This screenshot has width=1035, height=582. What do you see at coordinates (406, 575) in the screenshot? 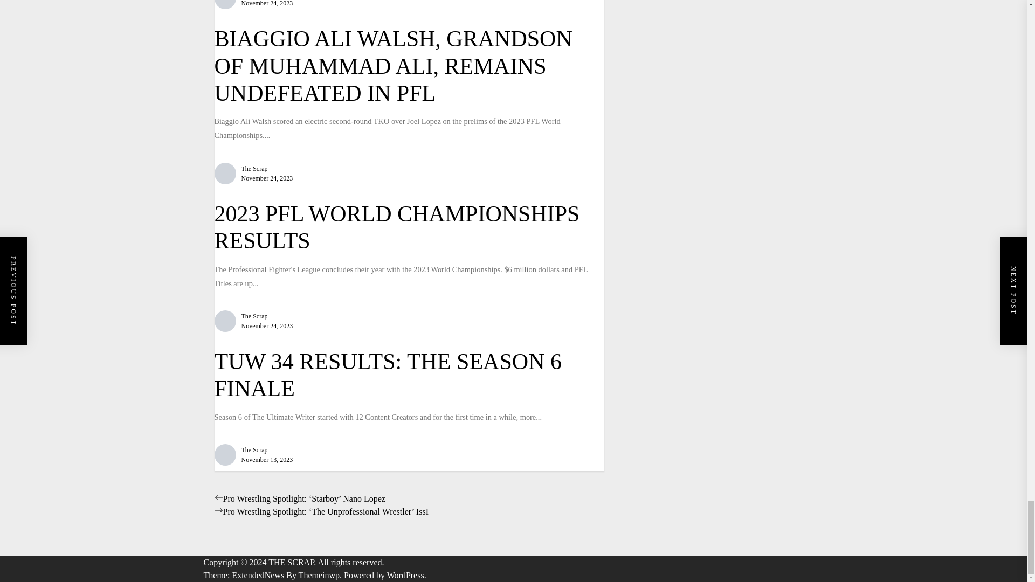
I see `WordPress` at bounding box center [406, 575].